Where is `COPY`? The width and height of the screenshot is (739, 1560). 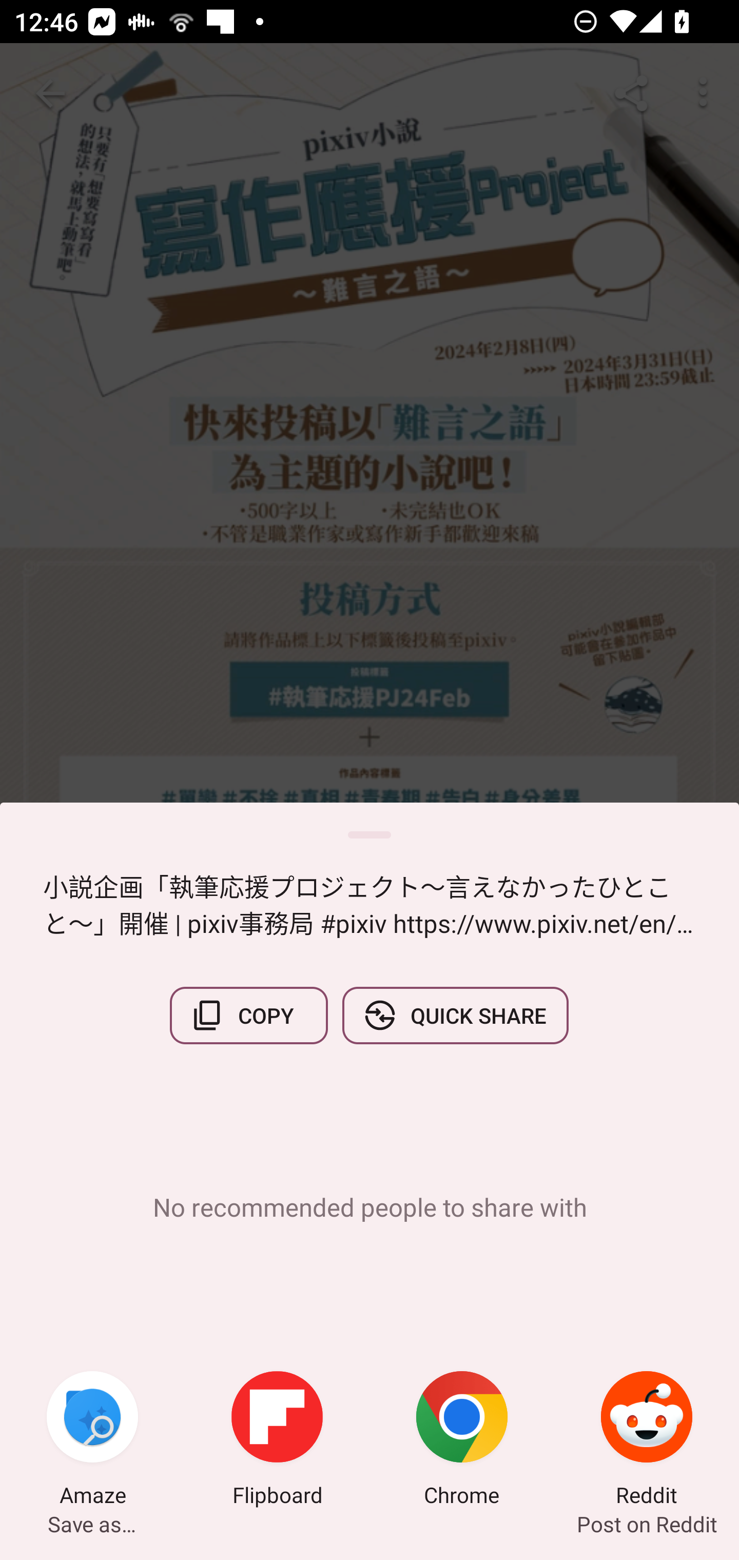 COPY is located at coordinates (249, 1015).